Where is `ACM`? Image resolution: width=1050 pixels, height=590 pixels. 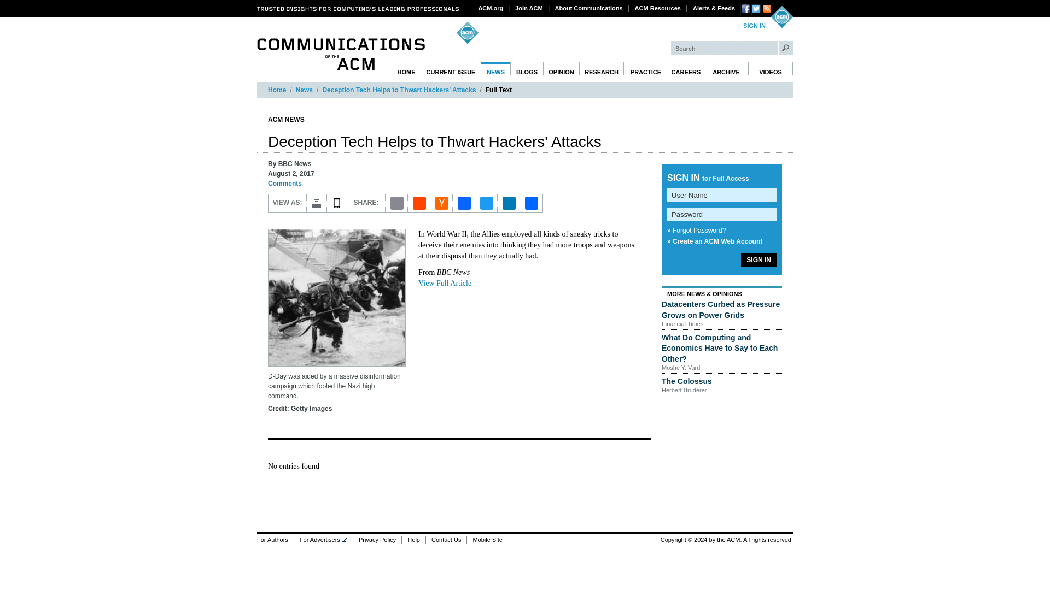 ACM is located at coordinates (781, 16).